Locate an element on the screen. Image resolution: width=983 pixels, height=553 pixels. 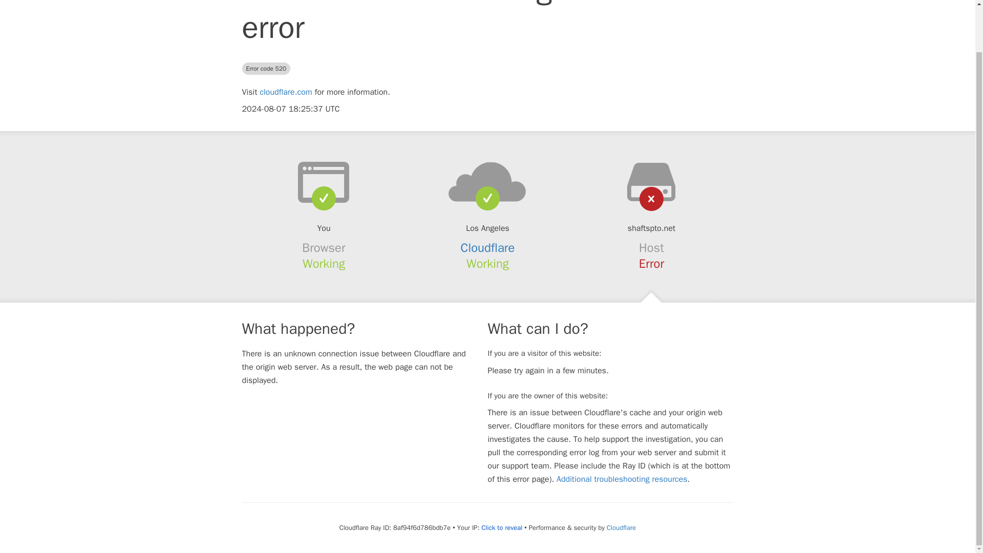
Click to reveal is located at coordinates (502, 527).